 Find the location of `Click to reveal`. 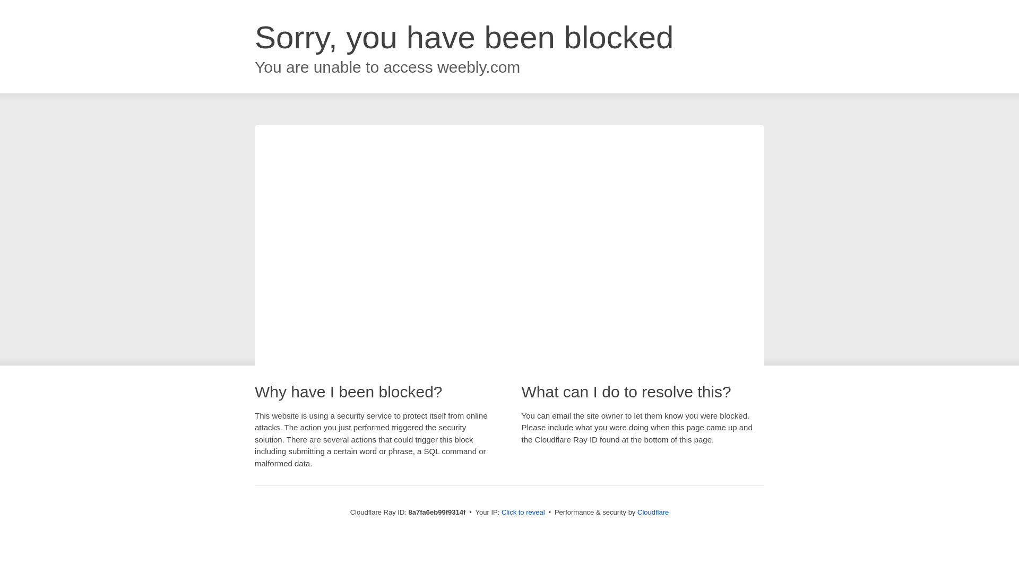

Click to reveal is located at coordinates (523, 513).